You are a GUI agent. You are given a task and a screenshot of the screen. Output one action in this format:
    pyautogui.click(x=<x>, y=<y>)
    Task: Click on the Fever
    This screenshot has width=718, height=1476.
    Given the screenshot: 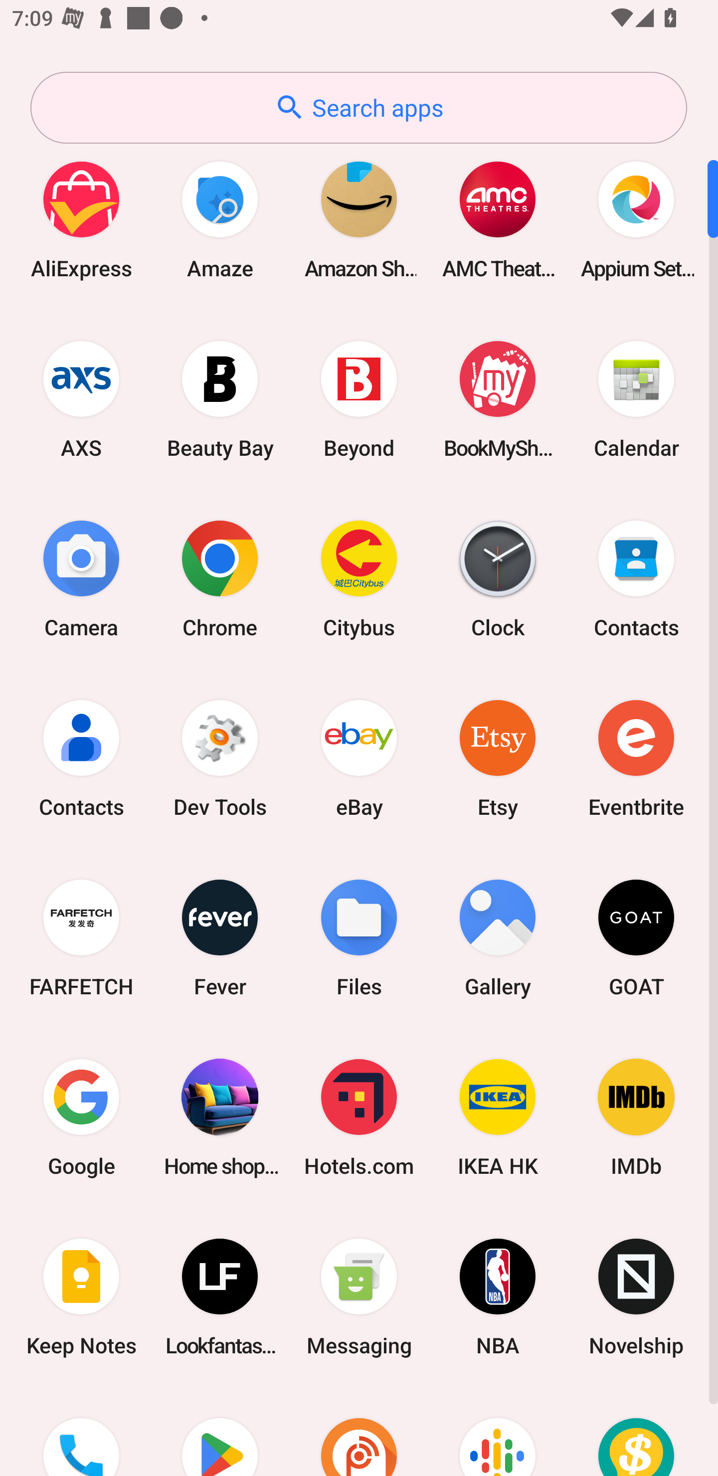 What is the action you would take?
    pyautogui.click(x=220, y=937)
    